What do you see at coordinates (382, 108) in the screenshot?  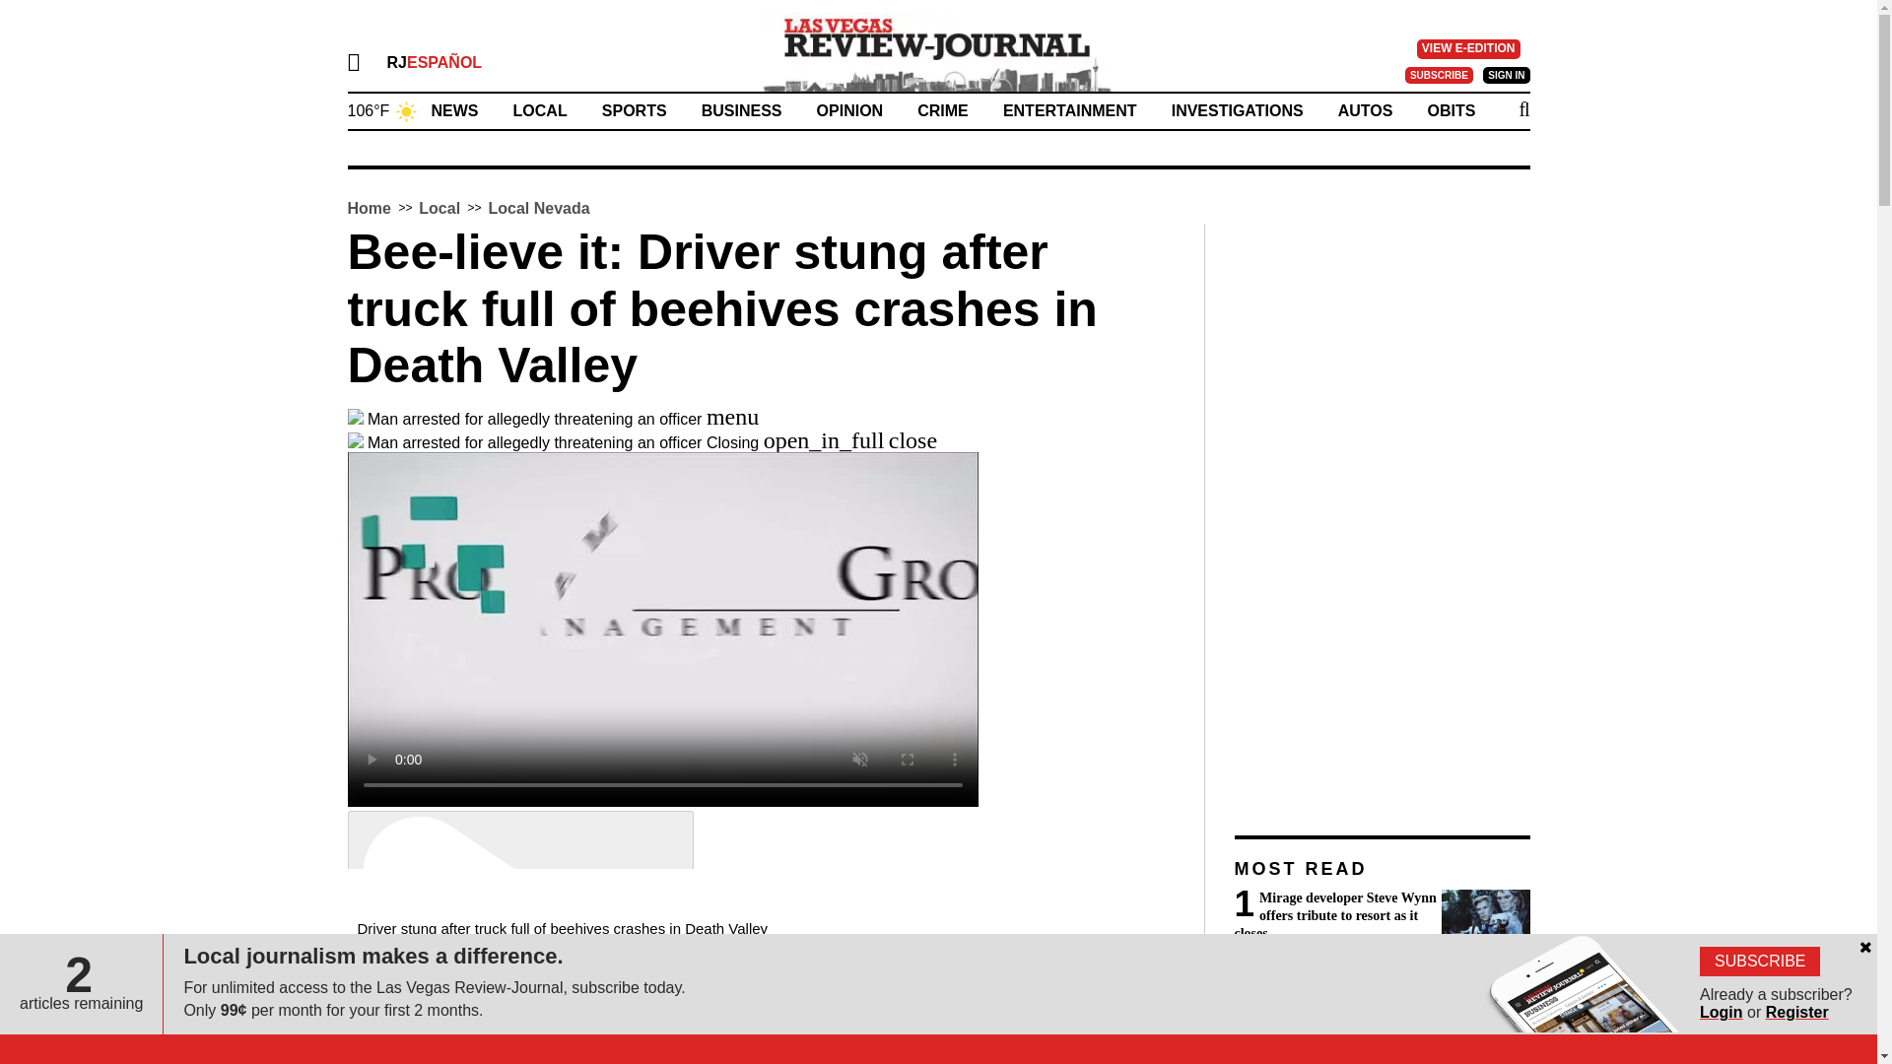 I see `Weather Forecast` at bounding box center [382, 108].